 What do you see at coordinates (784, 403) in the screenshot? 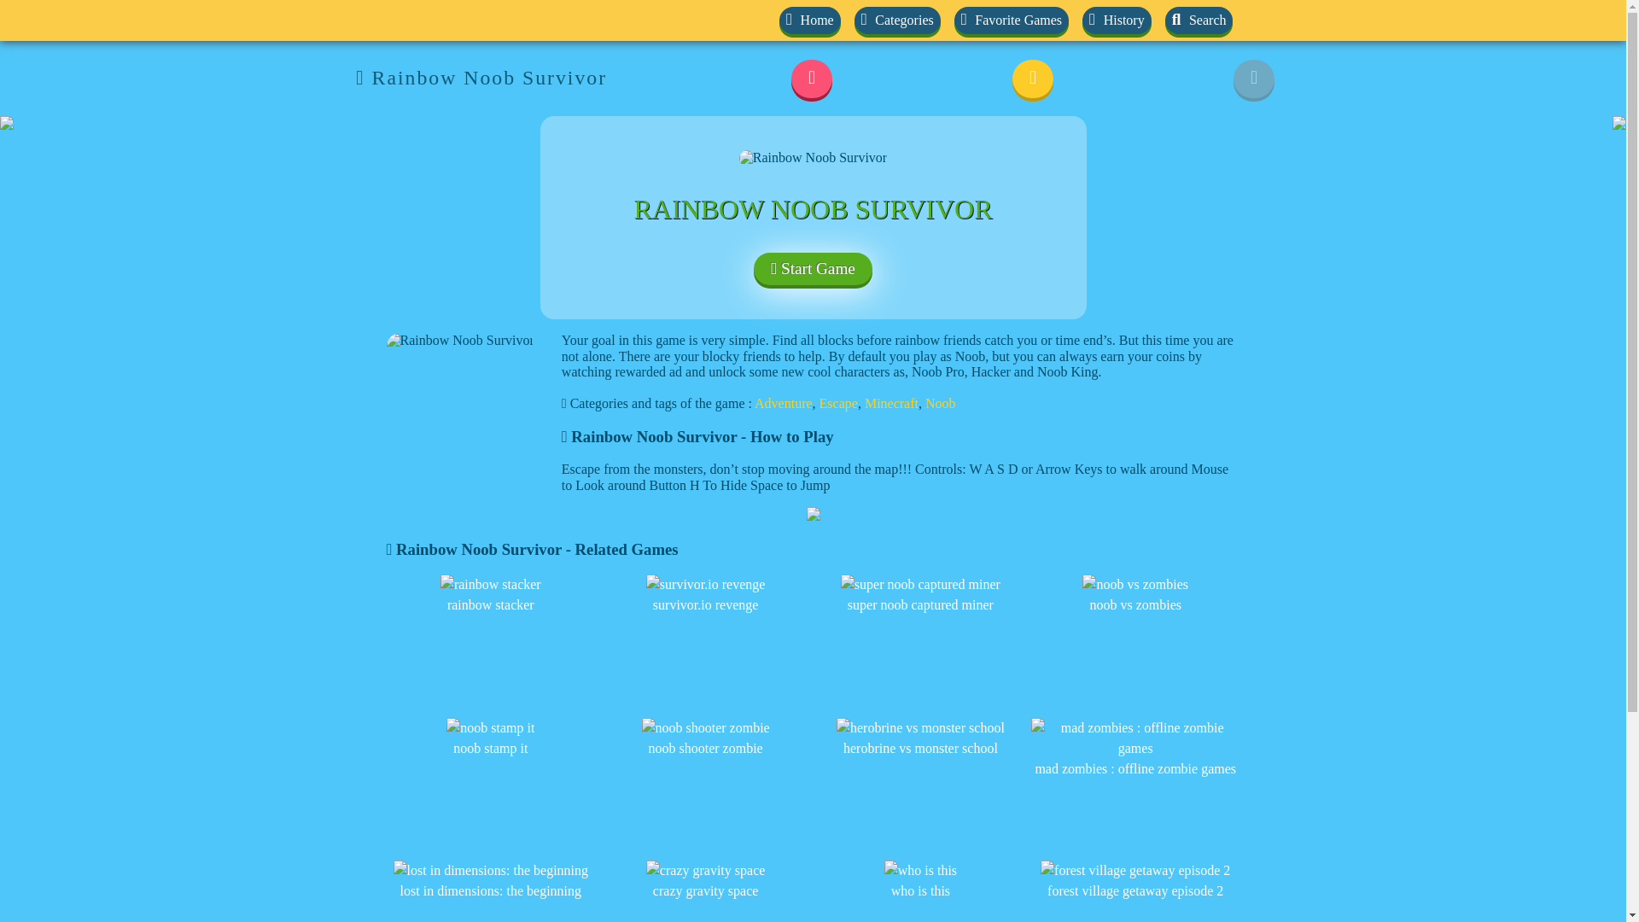
I see `Adventure` at bounding box center [784, 403].